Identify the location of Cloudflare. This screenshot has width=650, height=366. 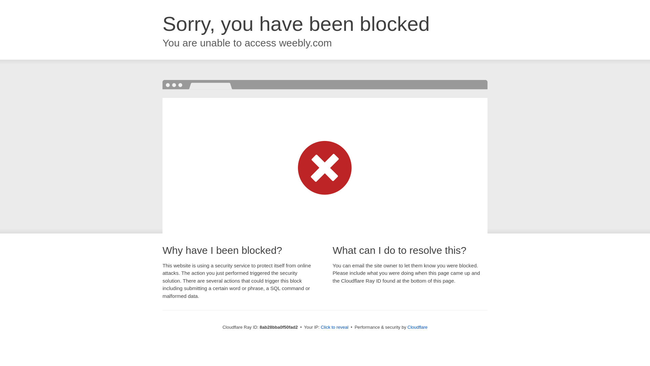
(417, 327).